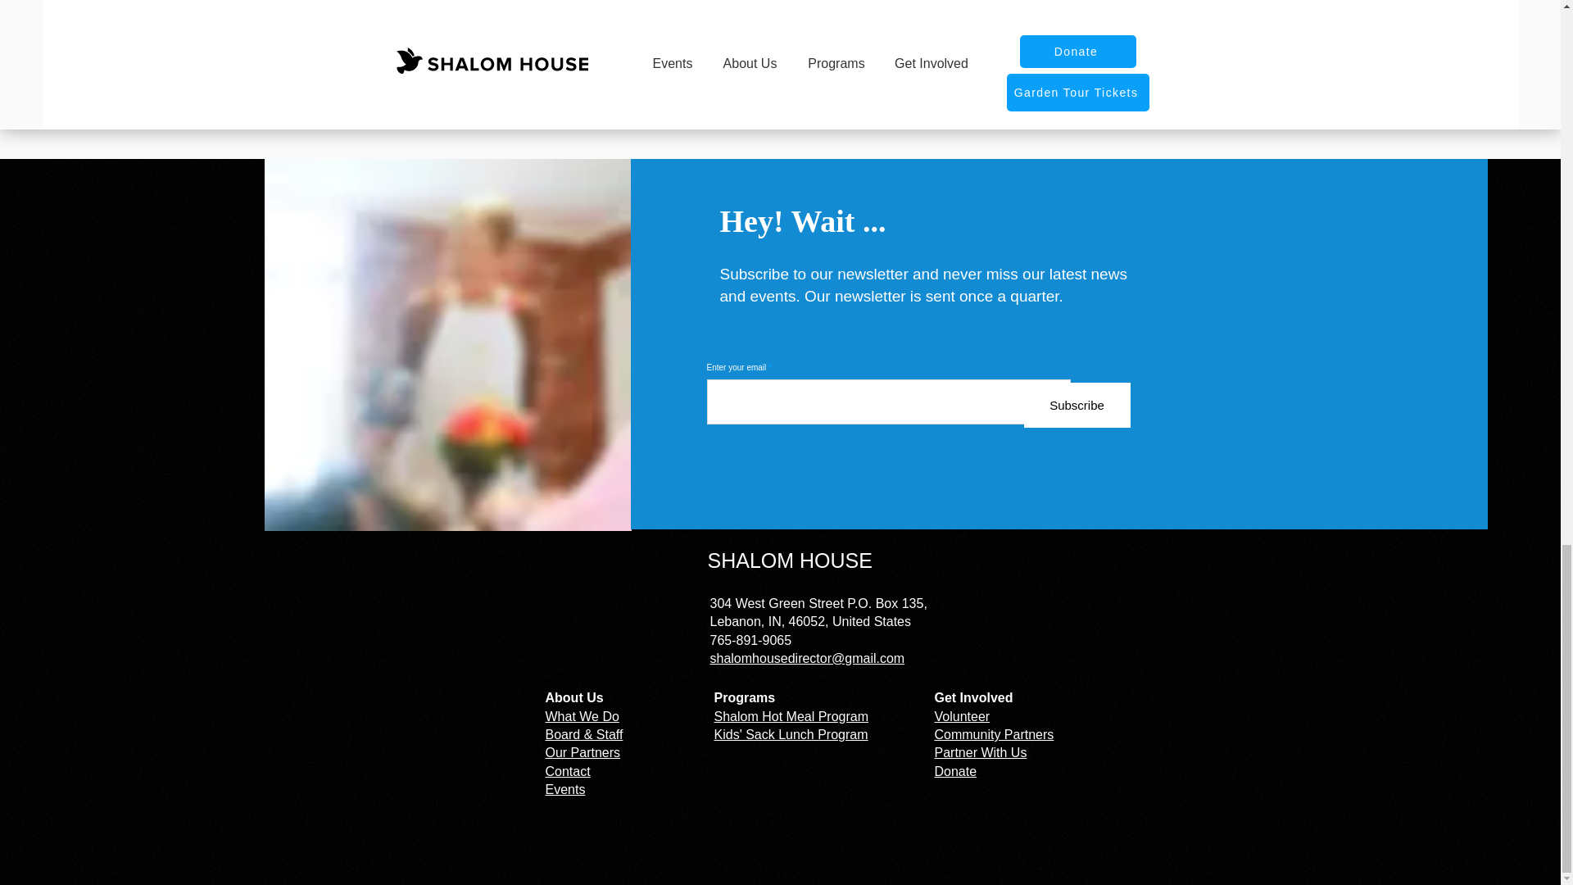 This screenshot has width=1573, height=885. What do you see at coordinates (955, 772) in the screenshot?
I see `Donate` at bounding box center [955, 772].